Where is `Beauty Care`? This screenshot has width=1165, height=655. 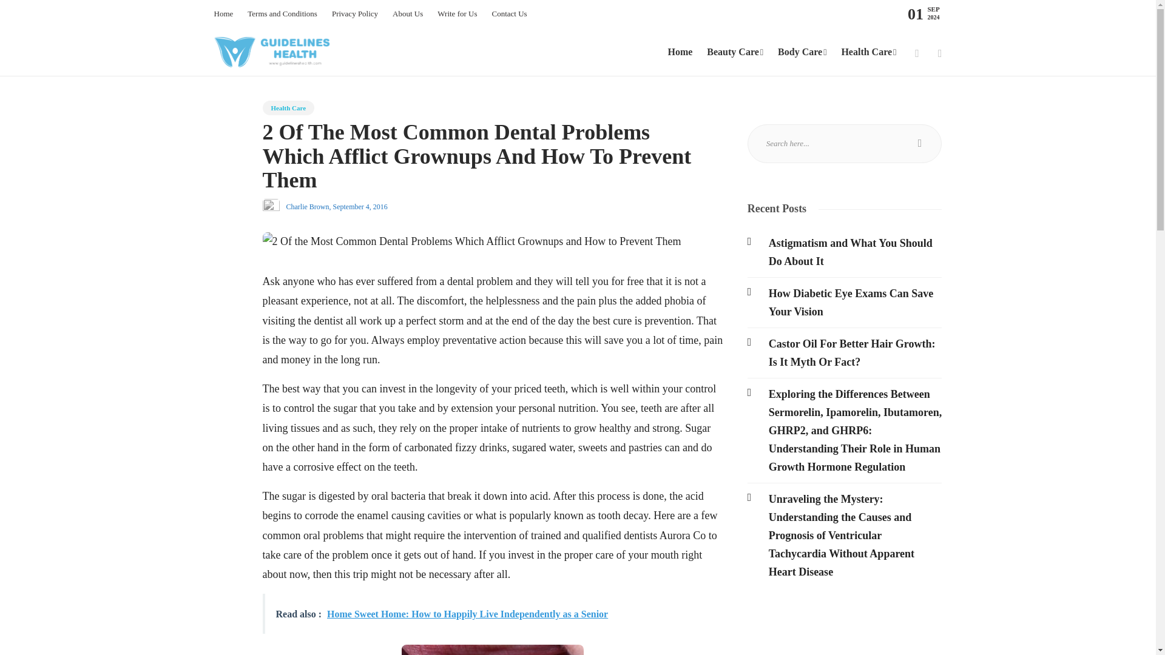 Beauty Care is located at coordinates (735, 52).